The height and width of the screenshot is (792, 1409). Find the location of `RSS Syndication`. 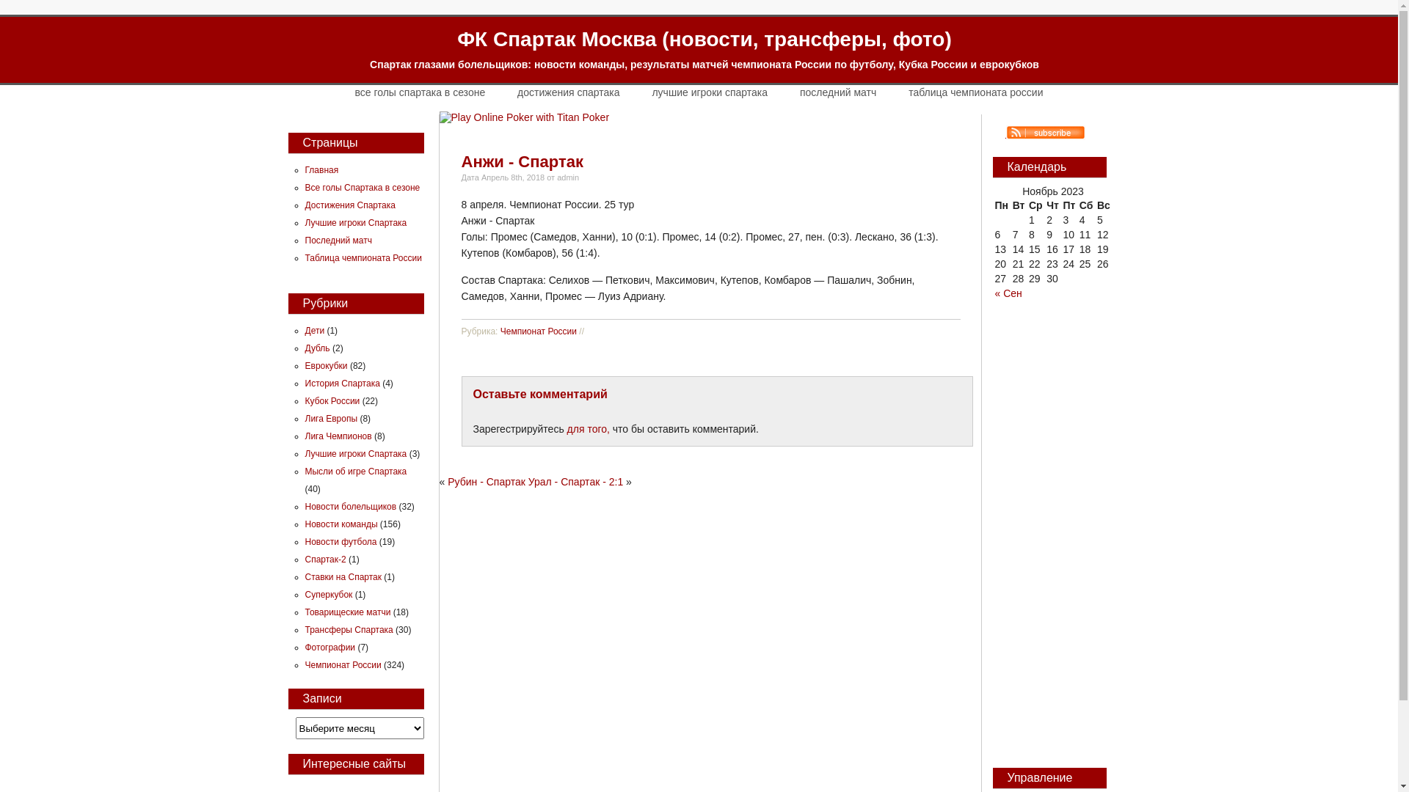

RSS Syndication is located at coordinates (1038, 134).